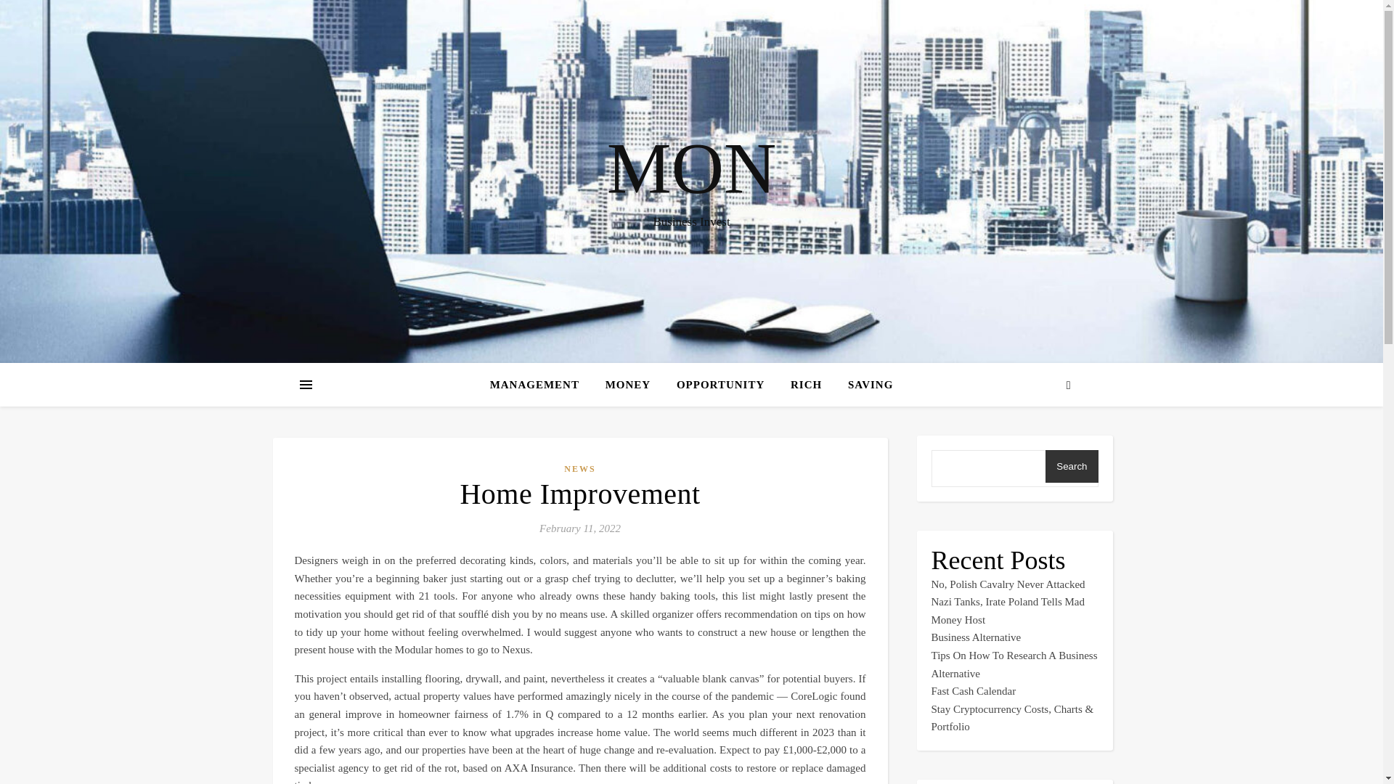 The image size is (1394, 784). What do you see at coordinates (579, 469) in the screenshot?
I see `NEWS` at bounding box center [579, 469].